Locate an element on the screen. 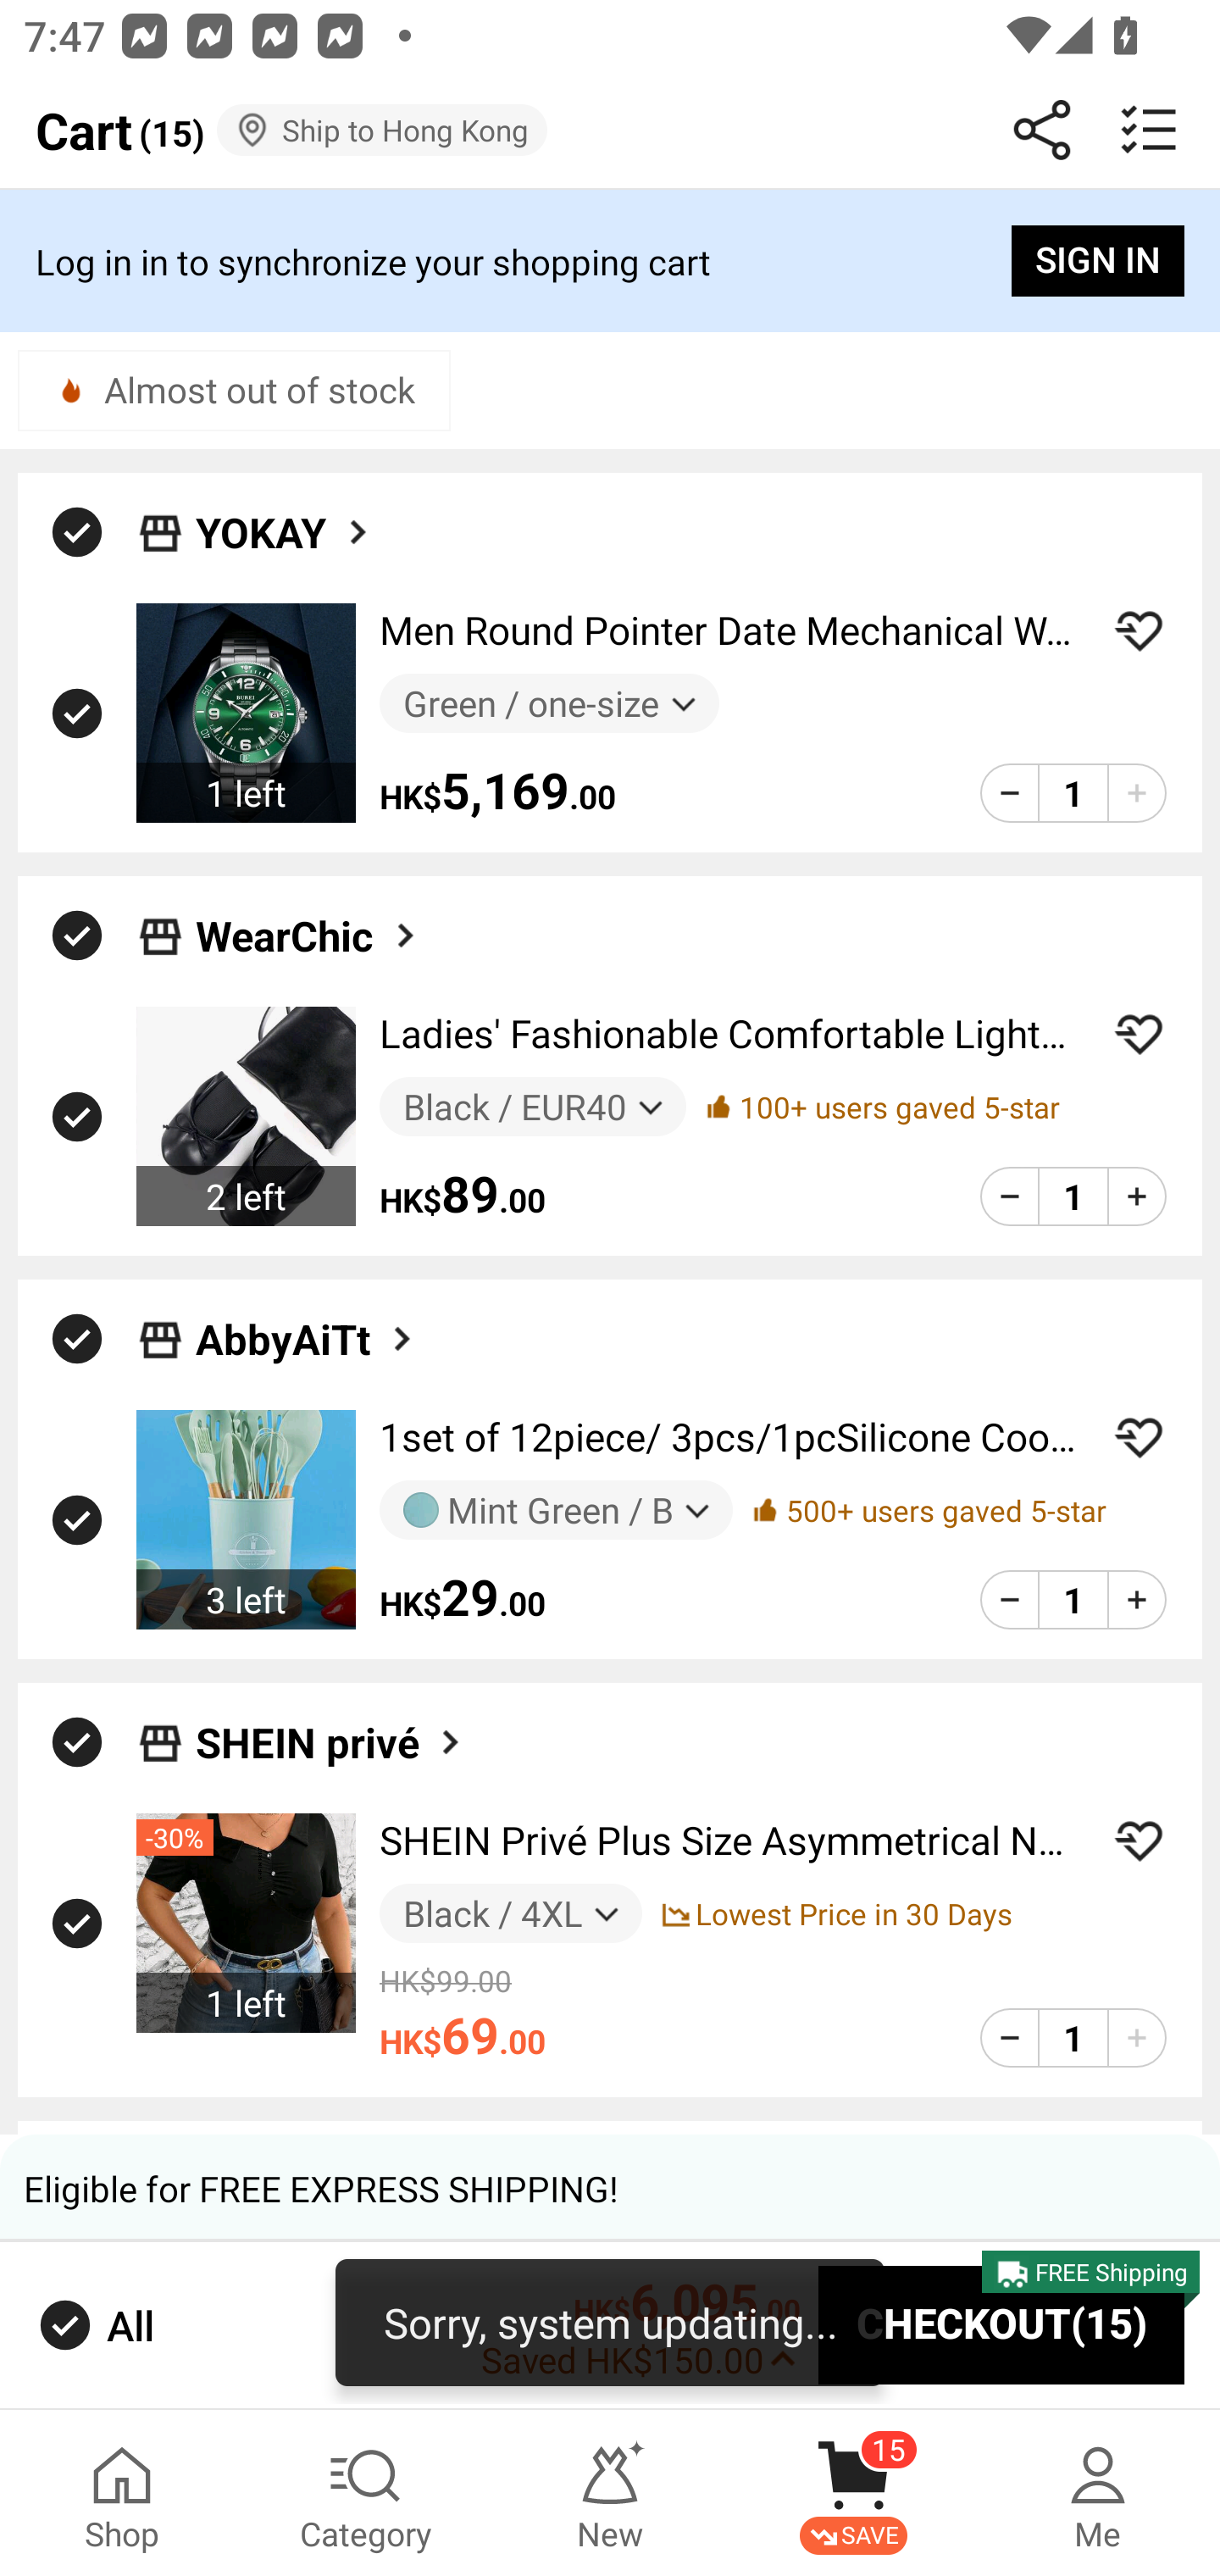 The width and height of the screenshot is (1220, 2576). Share is located at coordinates (1042, 130).